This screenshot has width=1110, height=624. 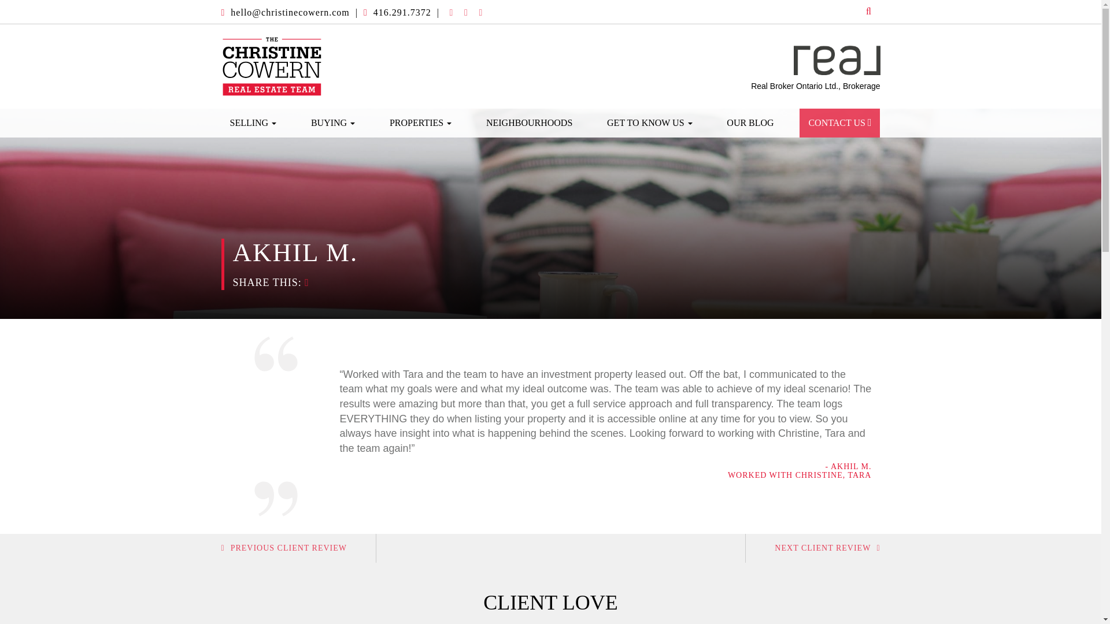 What do you see at coordinates (271, 66) in the screenshot?
I see `The Christine Cowern Team` at bounding box center [271, 66].